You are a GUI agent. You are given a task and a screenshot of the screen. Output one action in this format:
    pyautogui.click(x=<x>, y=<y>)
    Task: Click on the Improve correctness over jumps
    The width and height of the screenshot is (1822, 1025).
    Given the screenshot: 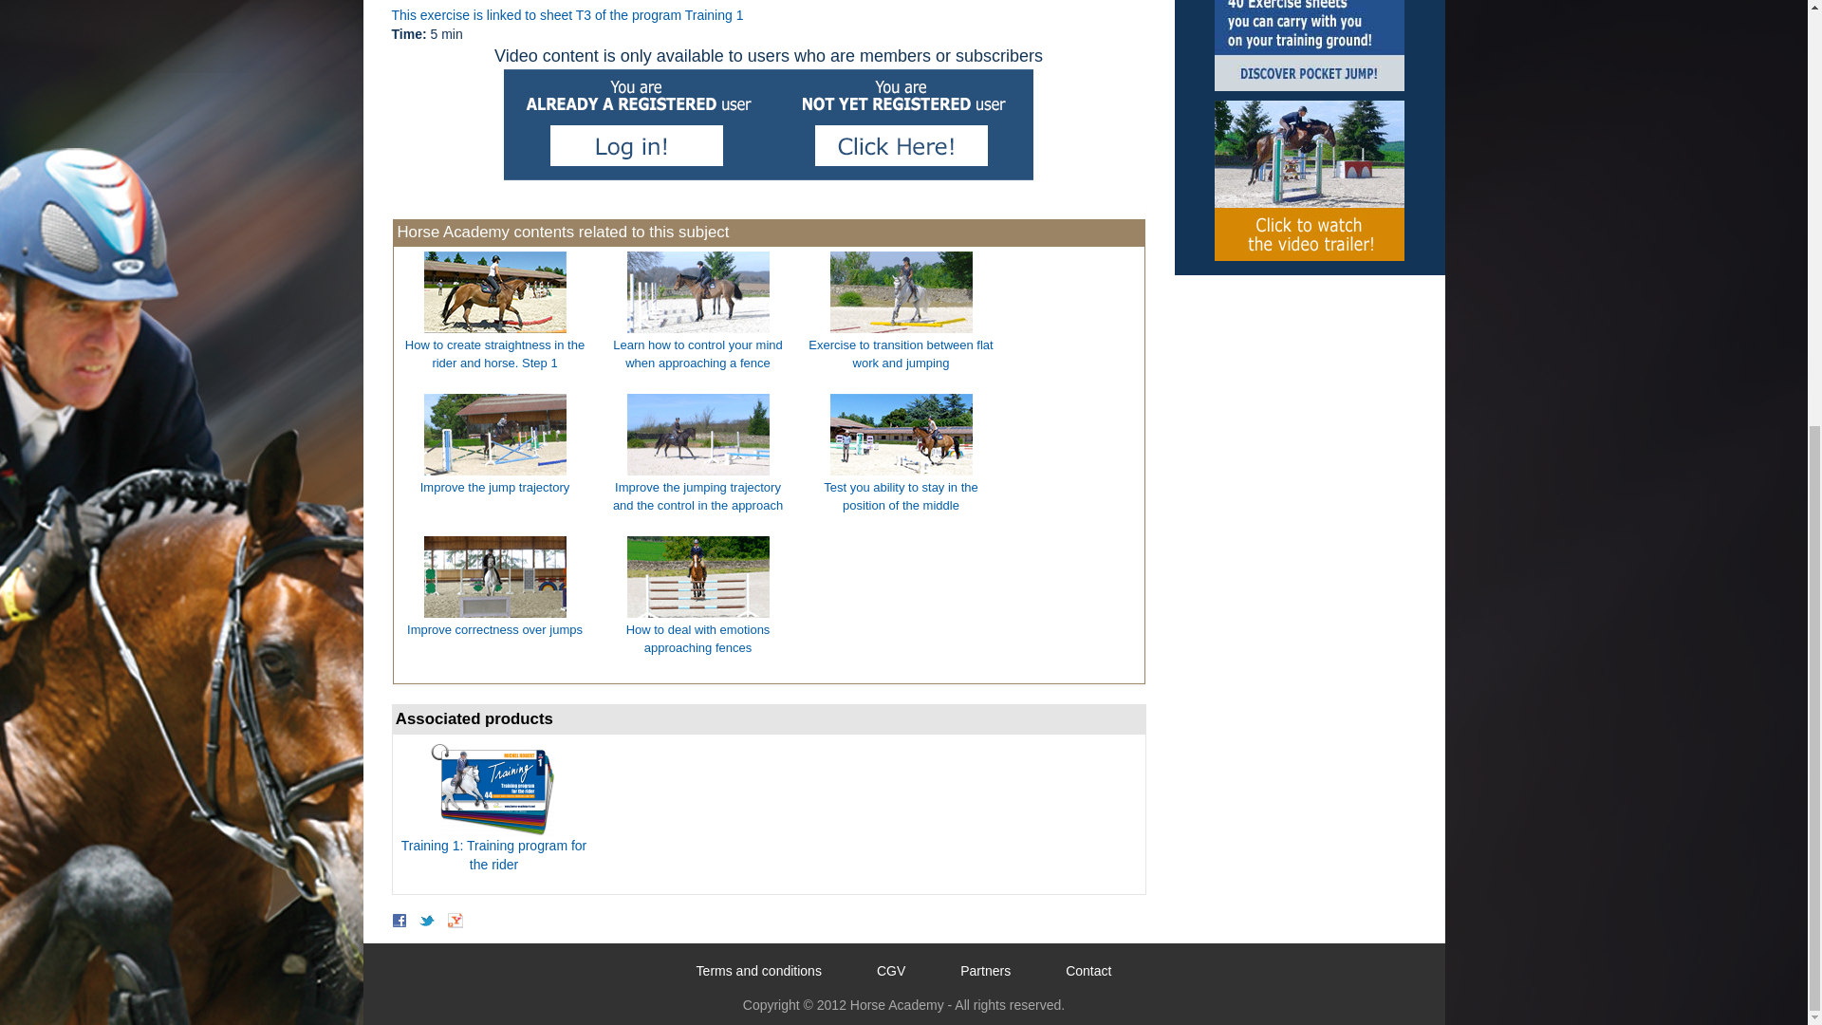 What is the action you would take?
    pyautogui.click(x=495, y=587)
    